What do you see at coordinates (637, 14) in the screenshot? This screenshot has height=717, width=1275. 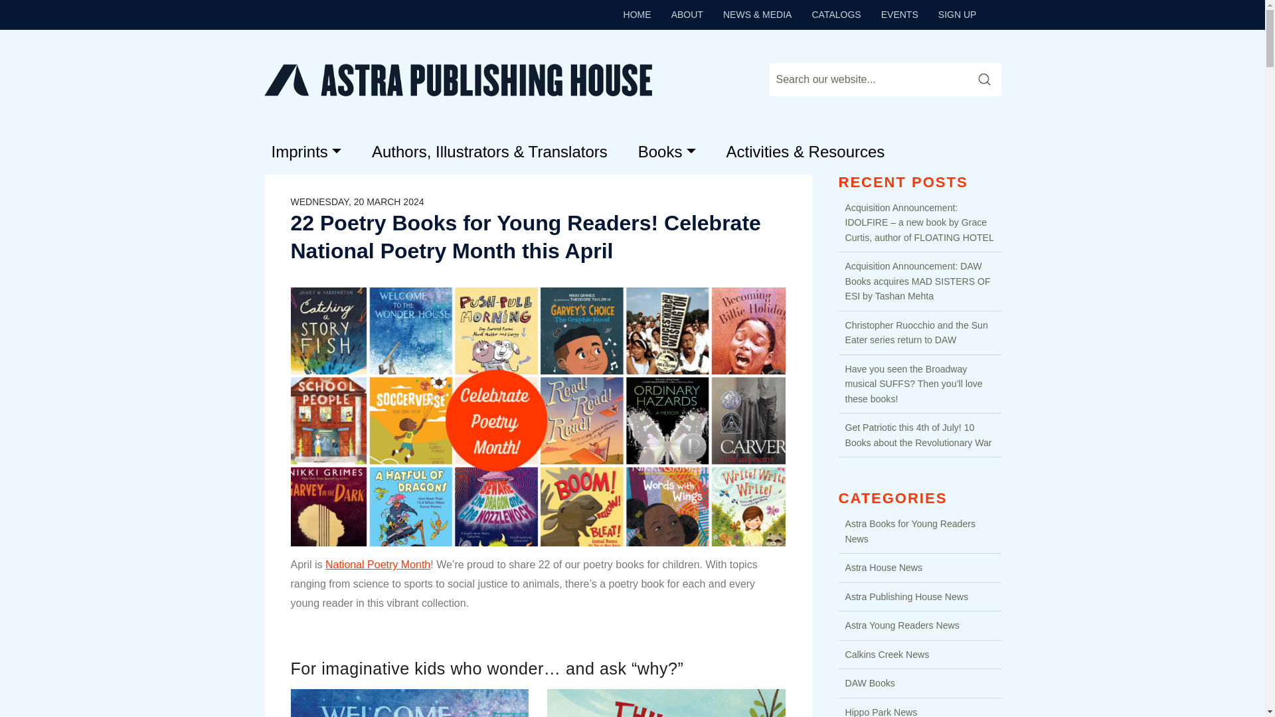 I see `HOME` at bounding box center [637, 14].